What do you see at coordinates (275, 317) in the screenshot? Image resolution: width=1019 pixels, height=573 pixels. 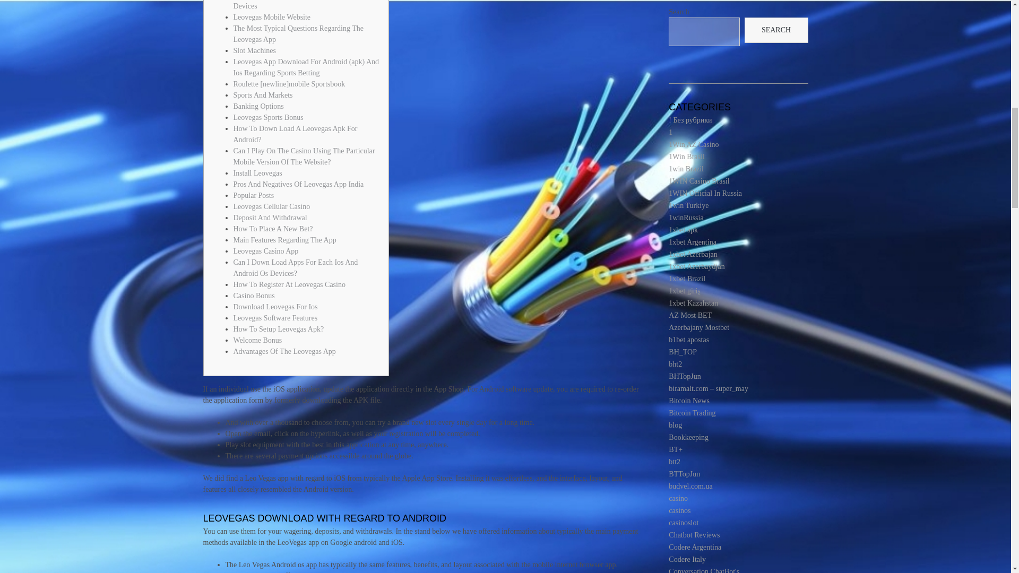 I see `Leovegas Software Features` at bounding box center [275, 317].